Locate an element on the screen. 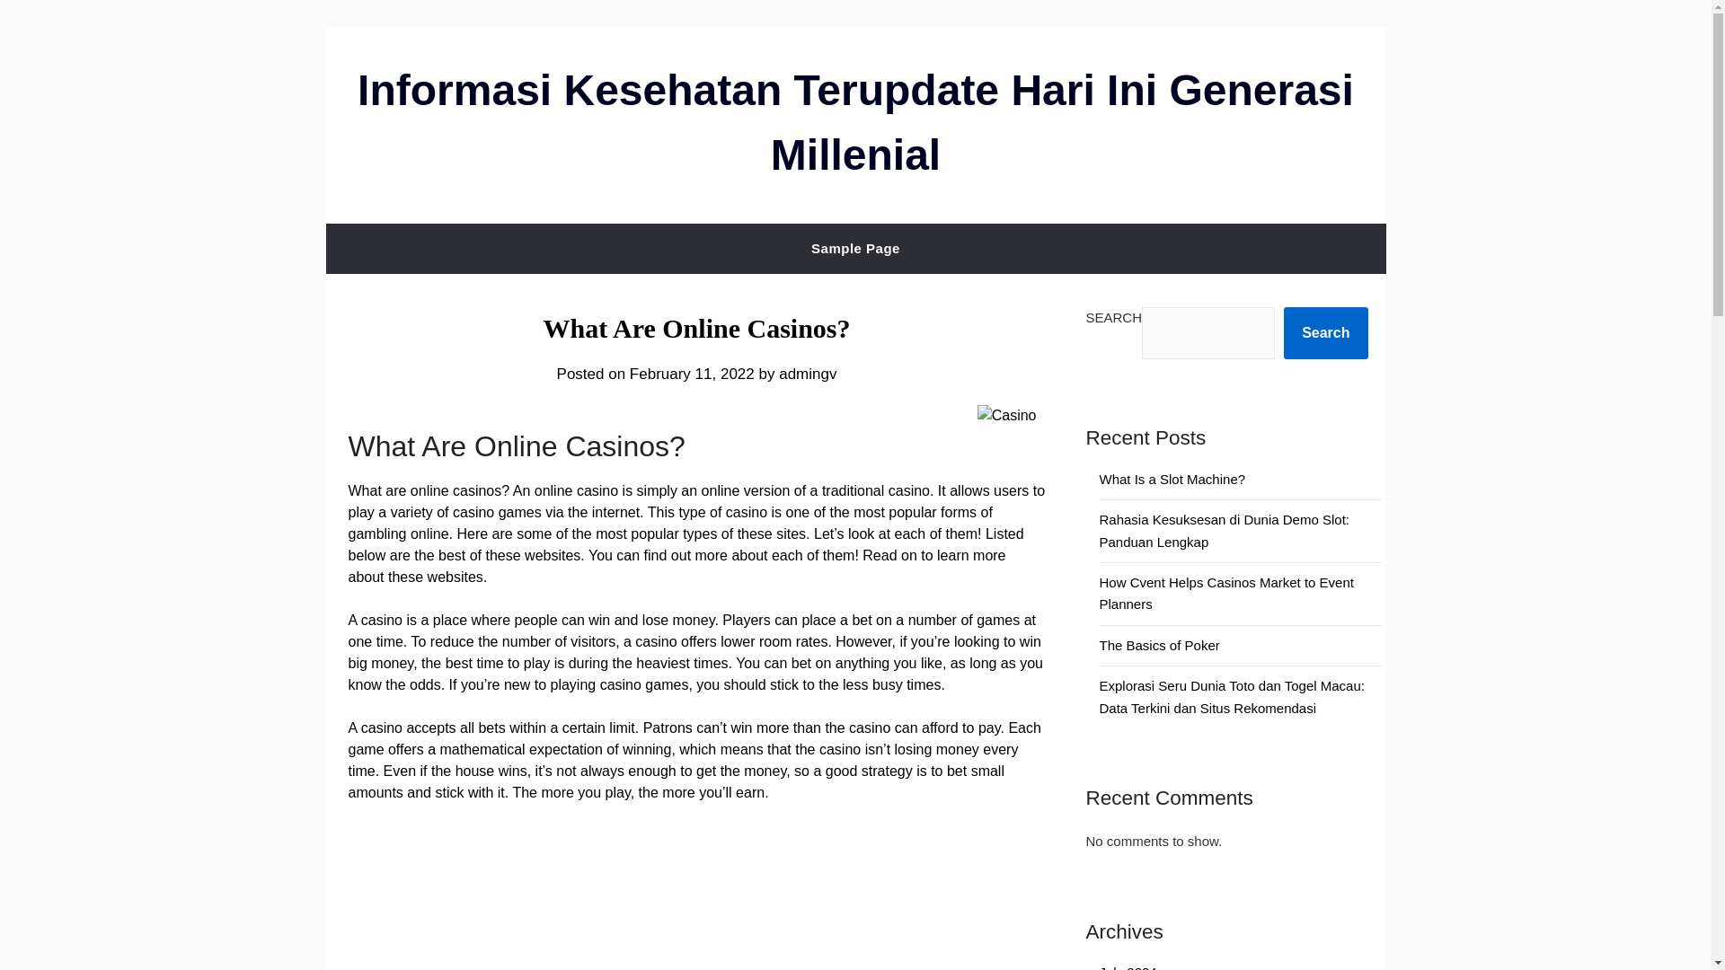 This screenshot has width=1725, height=970. Informasi Kesehatan Terupdate Hari Ini Generasi Millenial is located at coordinates (855, 122).